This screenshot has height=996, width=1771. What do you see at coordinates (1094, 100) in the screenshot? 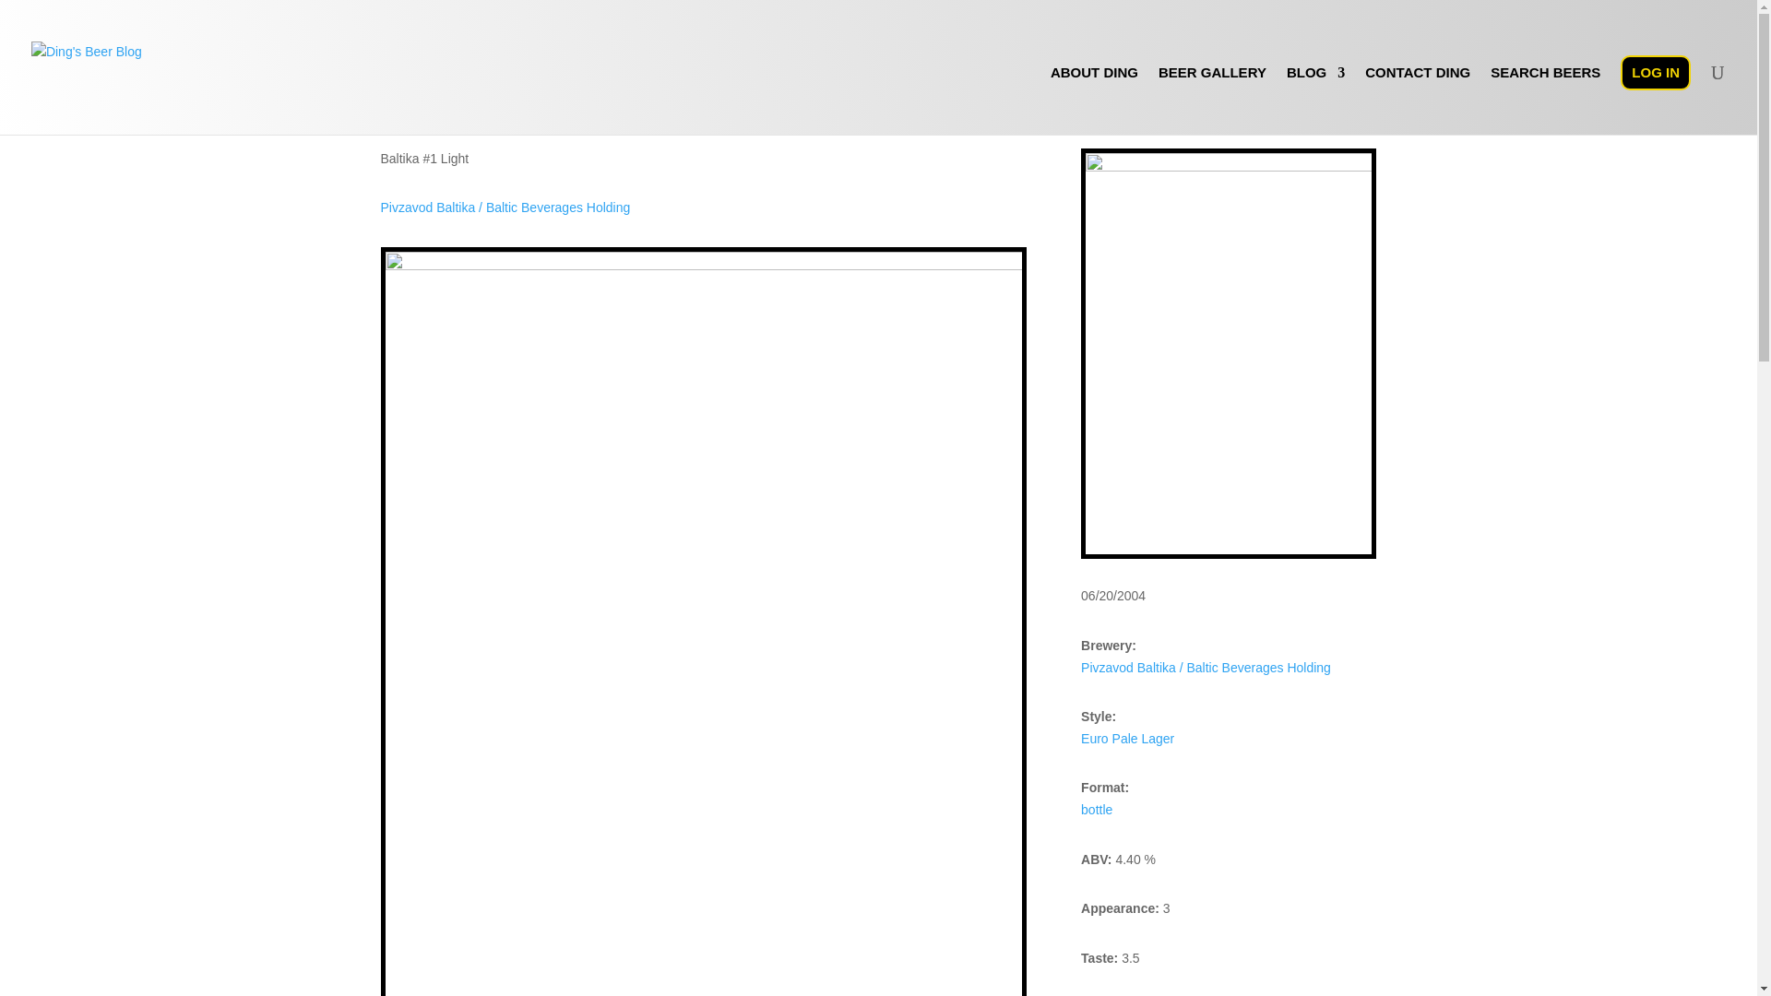
I see `ABOUT DING` at bounding box center [1094, 100].